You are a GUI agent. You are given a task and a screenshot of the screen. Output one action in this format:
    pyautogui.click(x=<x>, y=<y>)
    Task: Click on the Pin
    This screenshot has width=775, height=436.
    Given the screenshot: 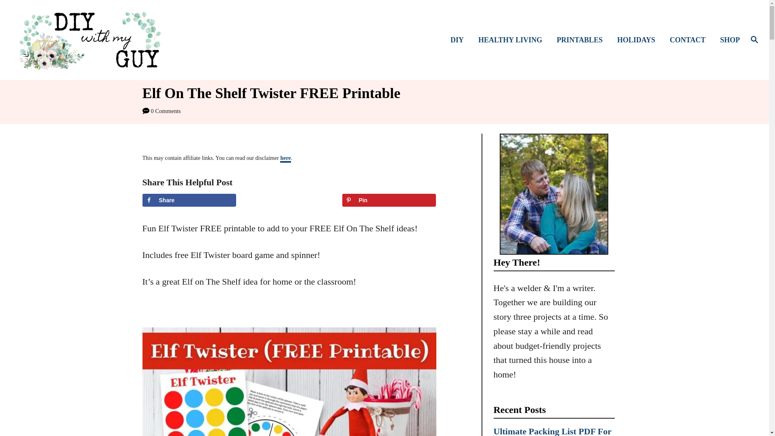 What is the action you would take?
    pyautogui.click(x=389, y=200)
    